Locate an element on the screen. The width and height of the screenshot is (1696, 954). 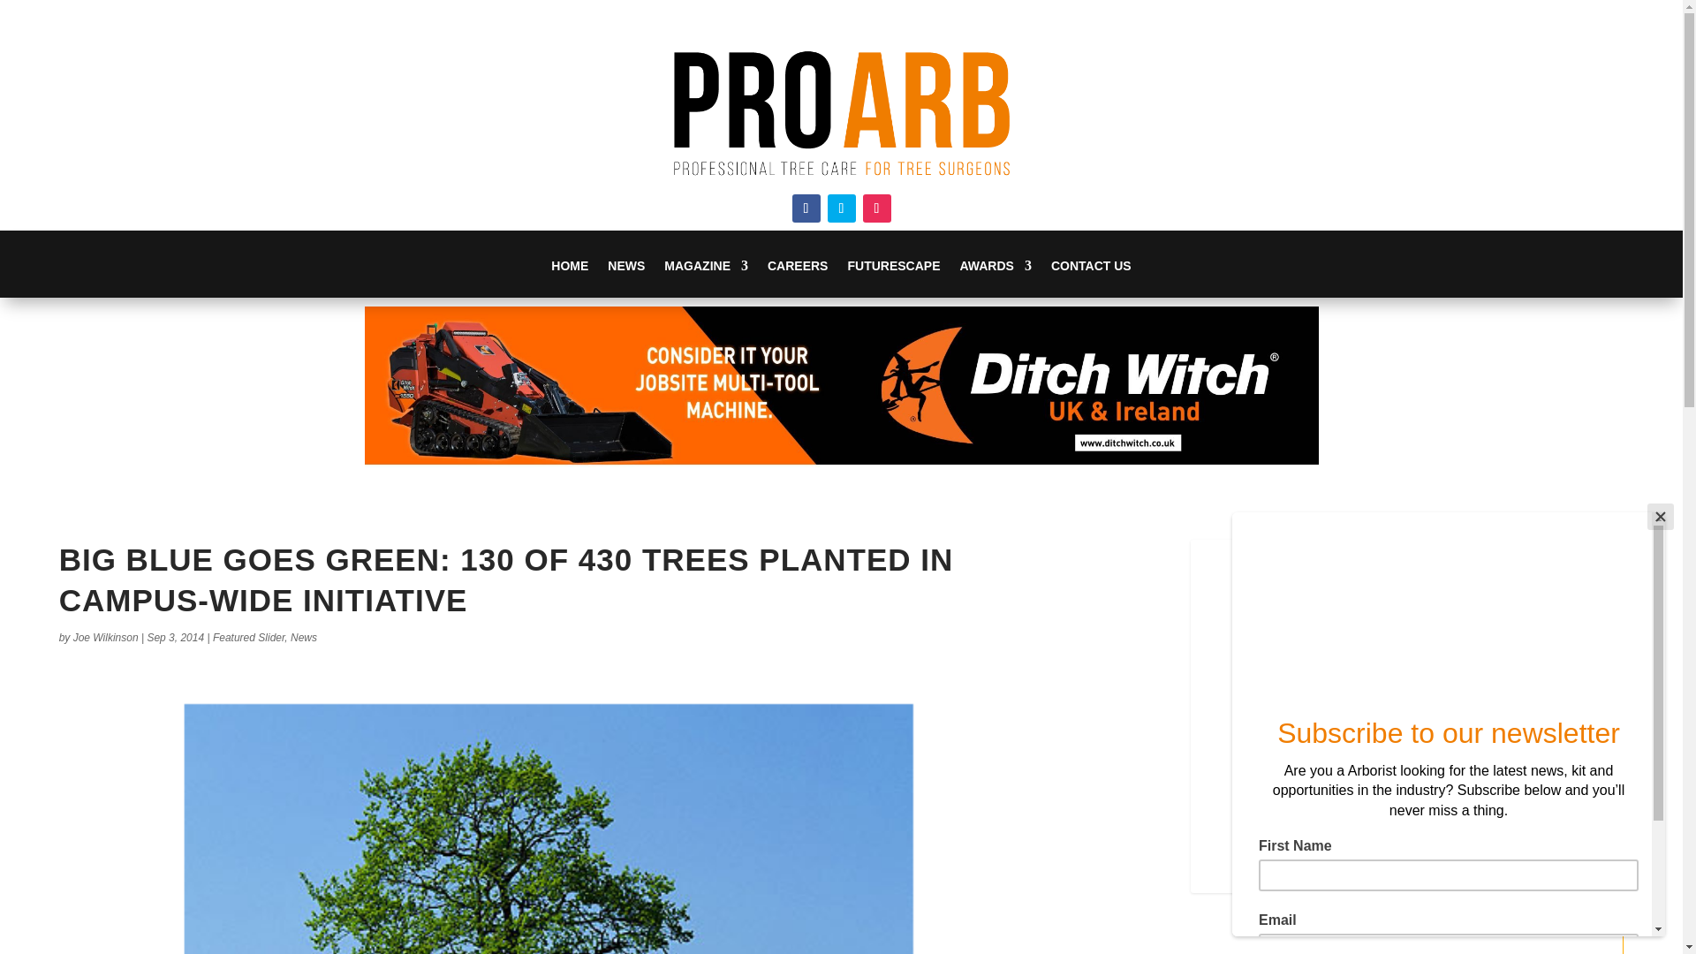
Follow on Twitter is located at coordinates (841, 208).